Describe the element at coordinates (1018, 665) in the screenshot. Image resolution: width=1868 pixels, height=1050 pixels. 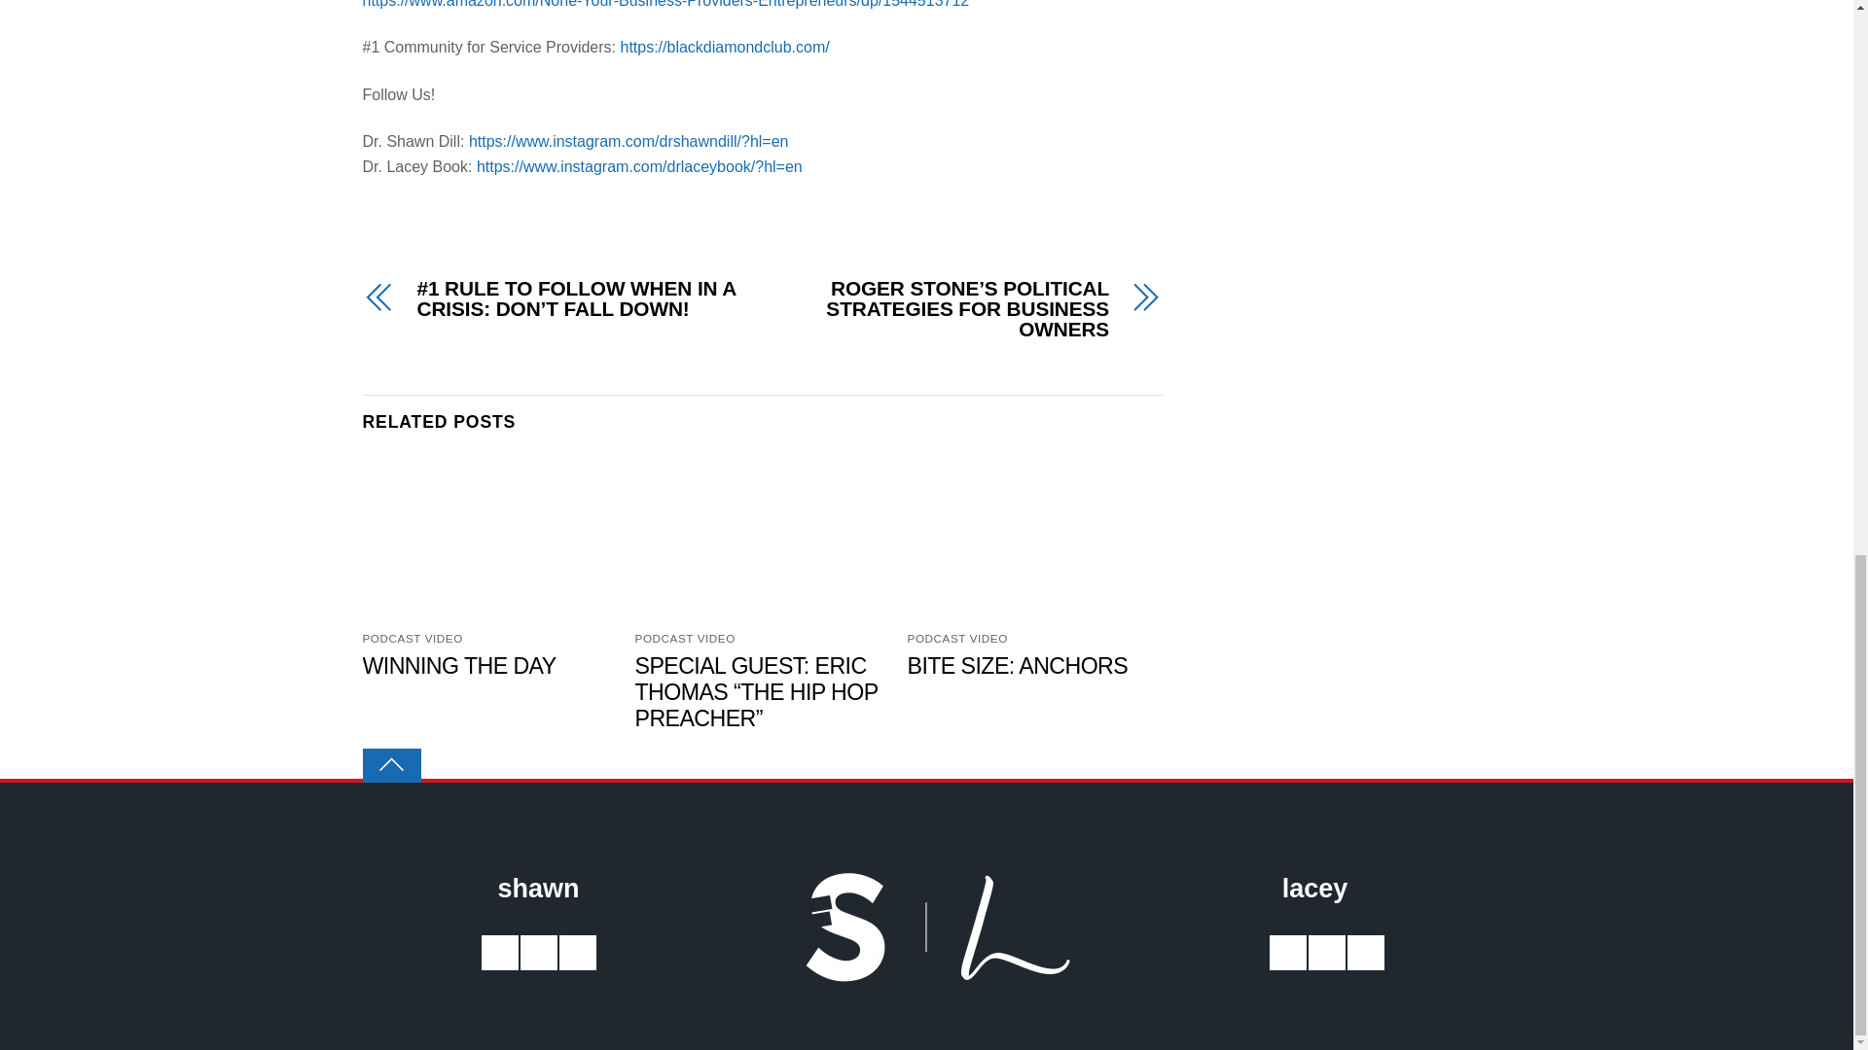
I see `BITE SIZE: ANCHORS` at that location.